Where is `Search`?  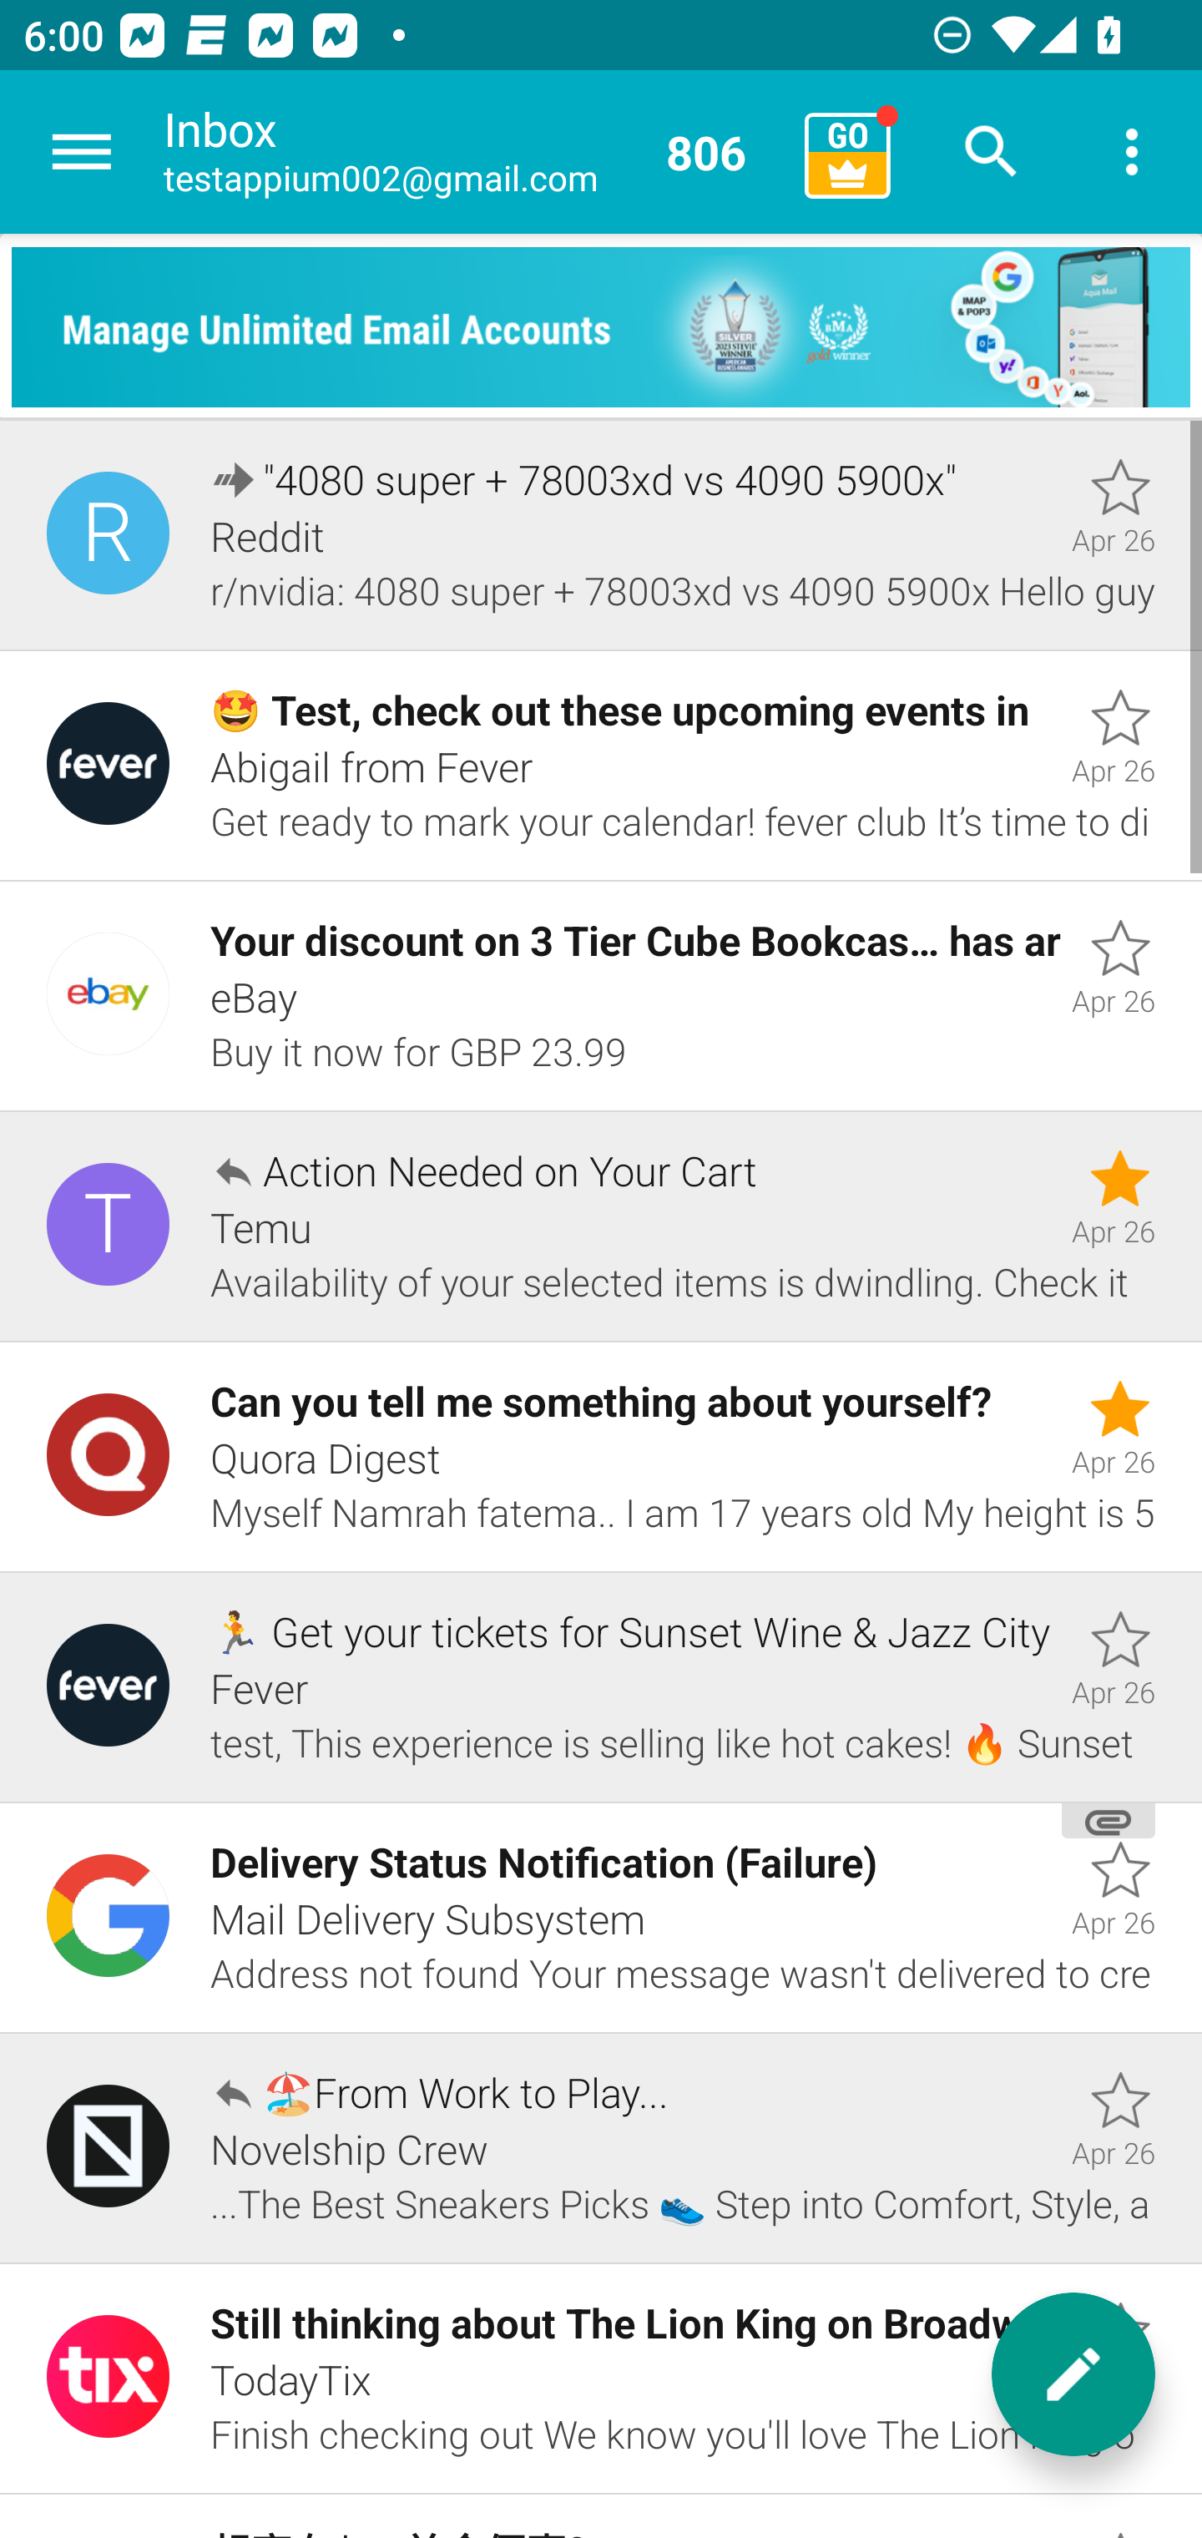
Search is located at coordinates (992, 152).